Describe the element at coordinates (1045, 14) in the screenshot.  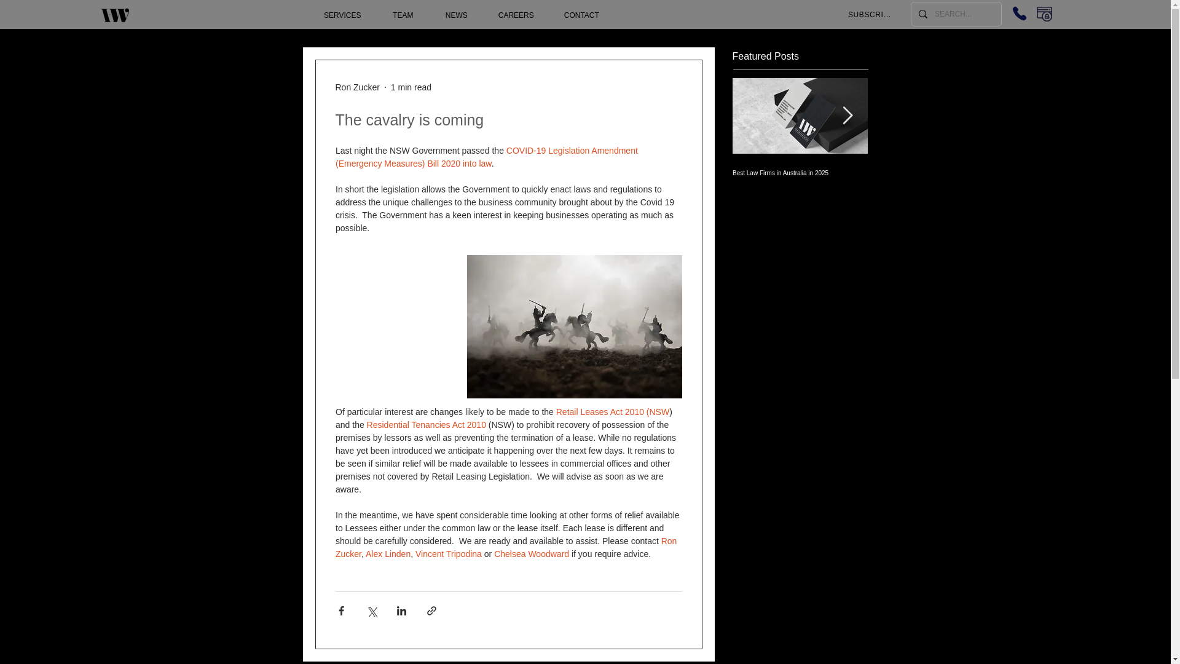
I see `Payment icon.png` at that location.